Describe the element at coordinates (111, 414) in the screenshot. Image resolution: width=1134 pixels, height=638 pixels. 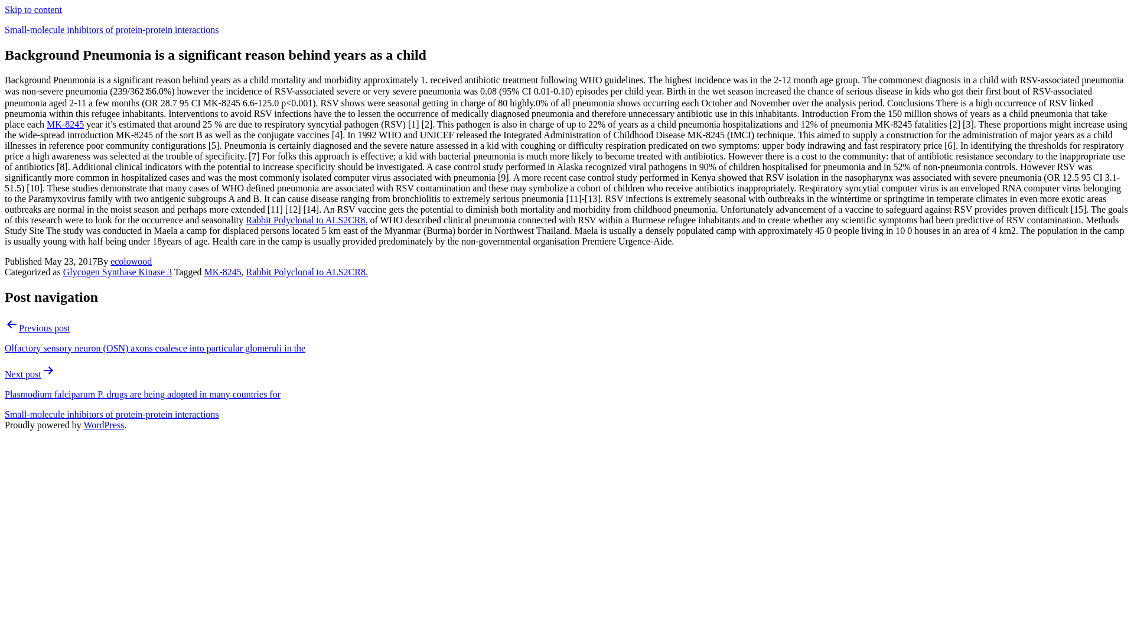
I see `Small-molecule inhibitors of protein-protein interactions` at that location.